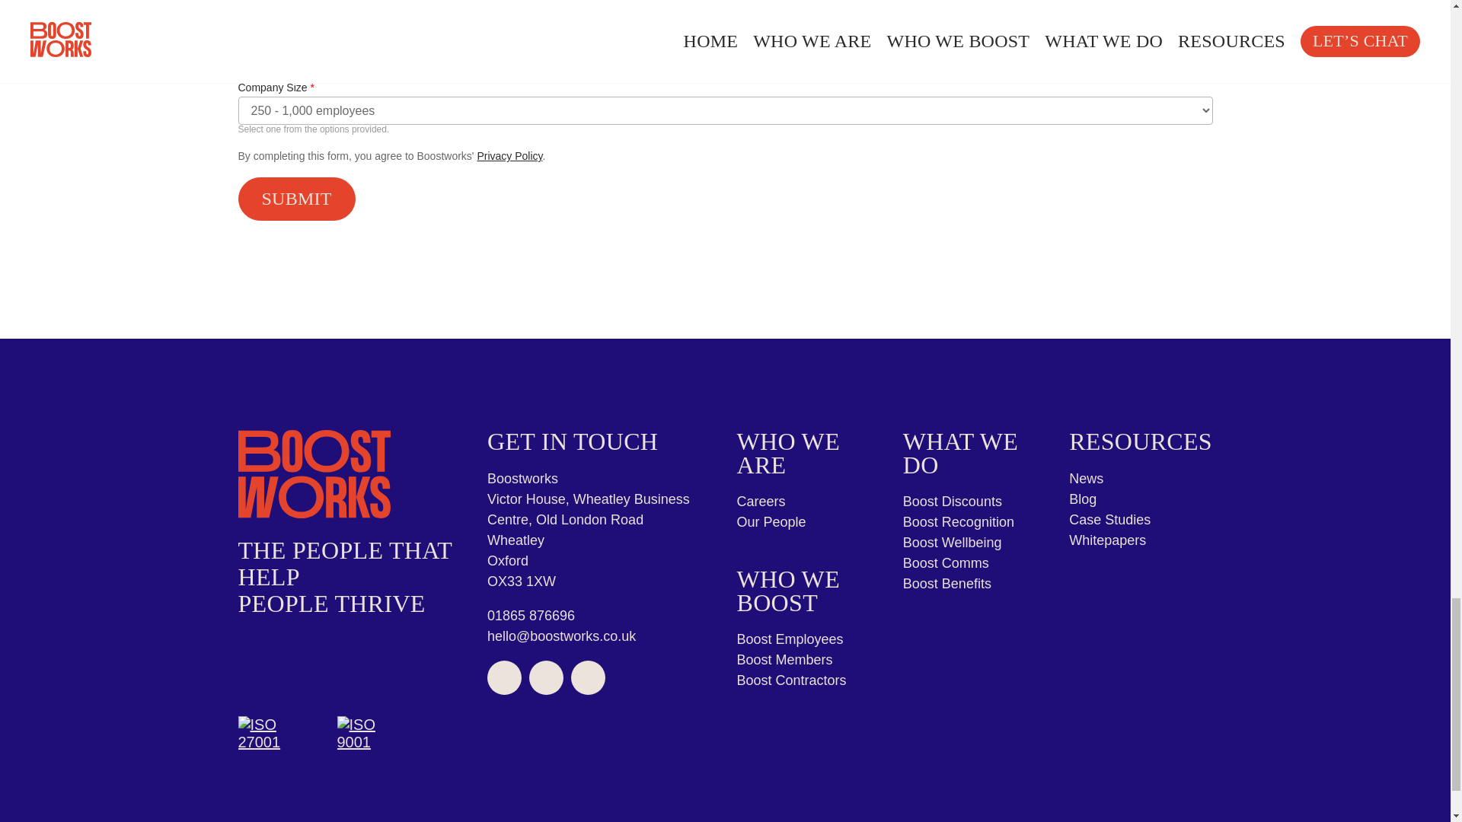 This screenshot has height=822, width=1462. Describe the element at coordinates (546, 677) in the screenshot. I see `Twitter` at that location.